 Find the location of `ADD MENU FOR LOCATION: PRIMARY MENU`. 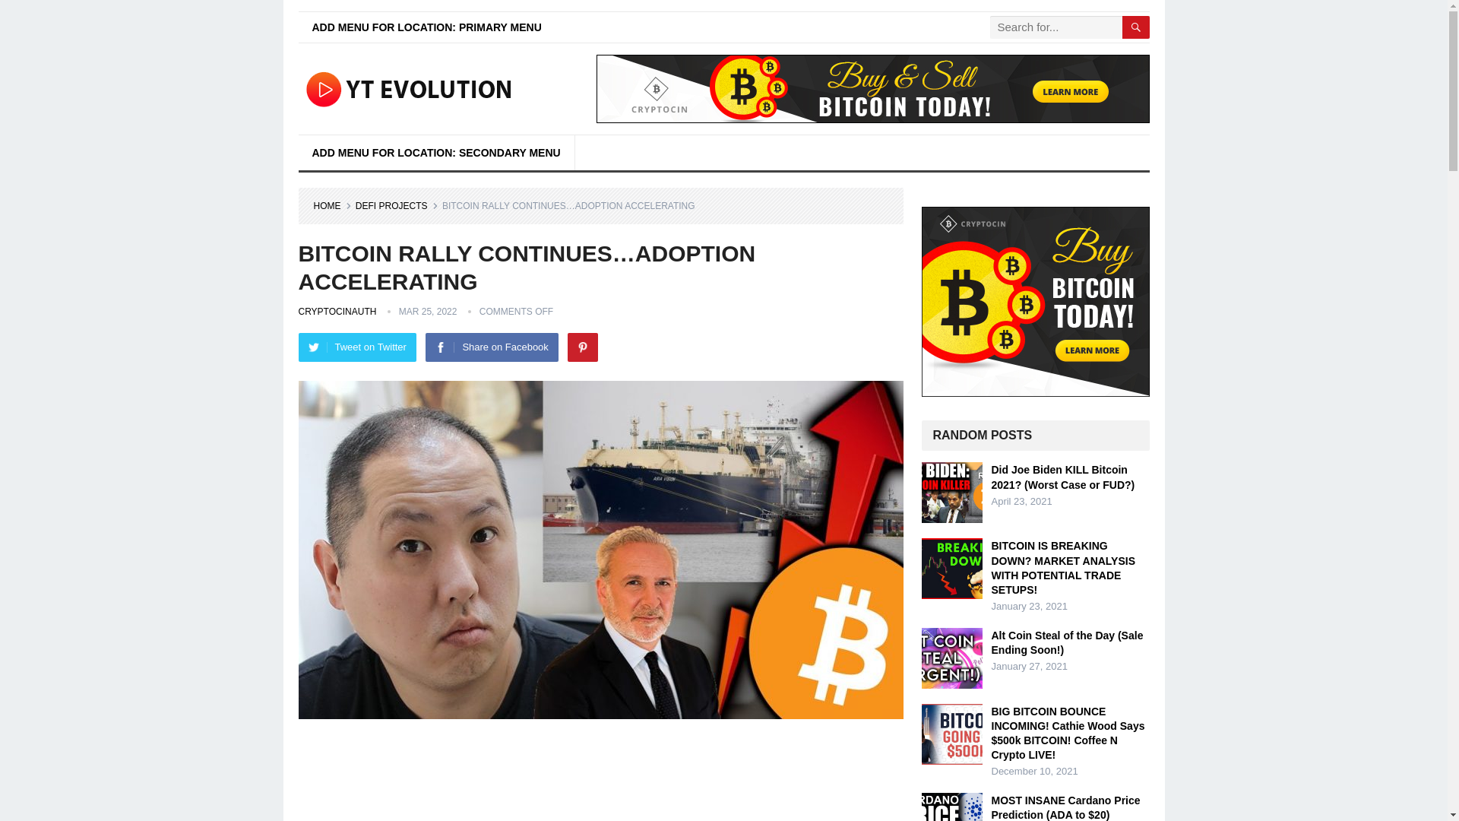

ADD MENU FOR LOCATION: PRIMARY MENU is located at coordinates (426, 27).